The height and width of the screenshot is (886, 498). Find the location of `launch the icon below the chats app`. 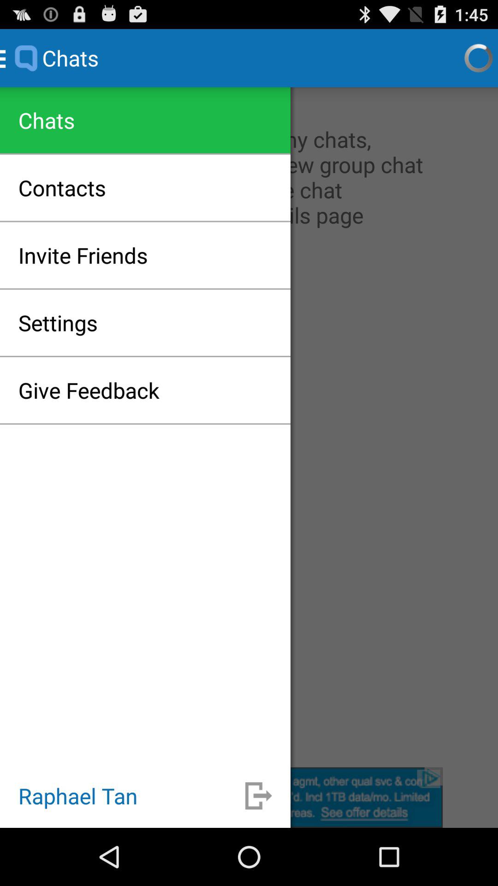

launch the icon below the chats app is located at coordinates (249, 427).